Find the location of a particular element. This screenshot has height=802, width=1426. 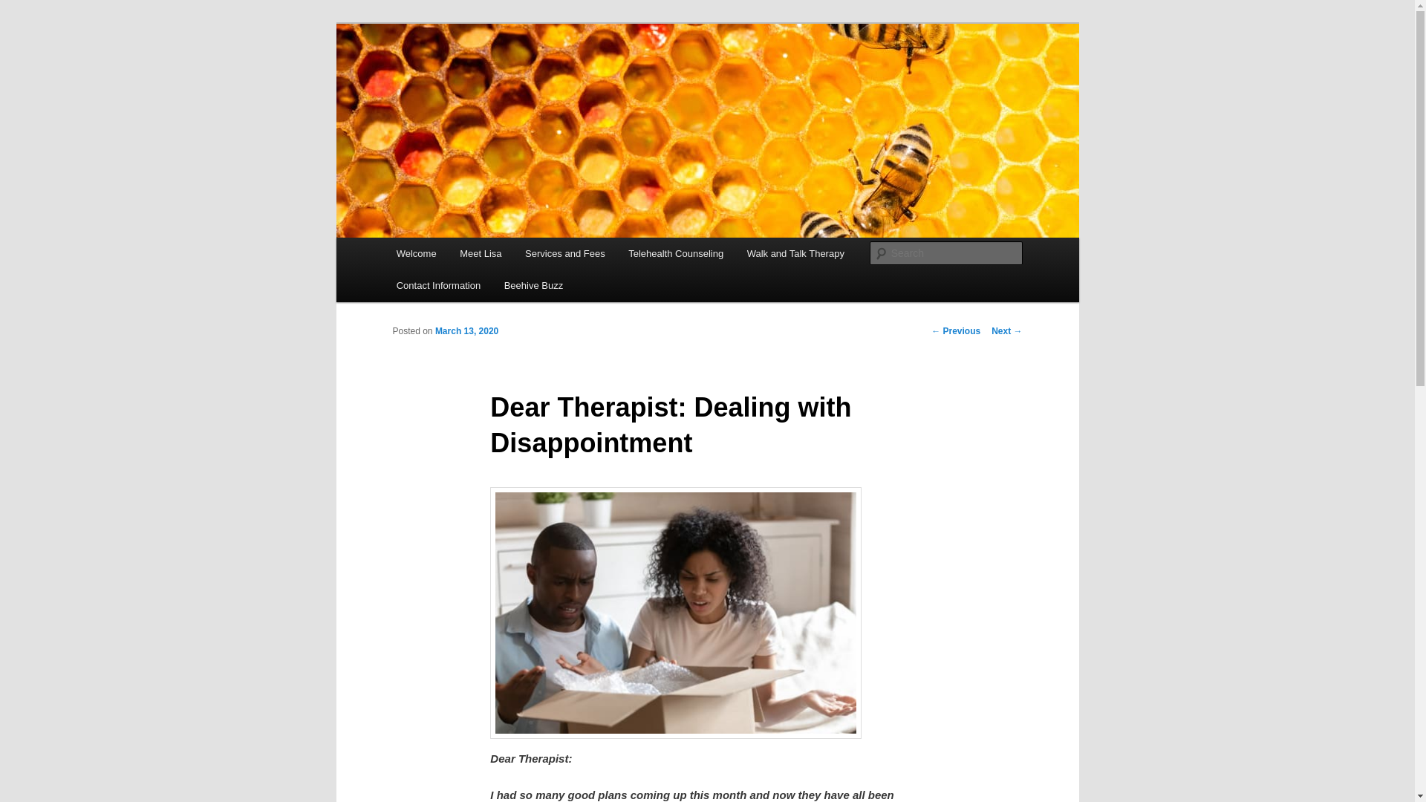

7:00 am is located at coordinates (466, 330).